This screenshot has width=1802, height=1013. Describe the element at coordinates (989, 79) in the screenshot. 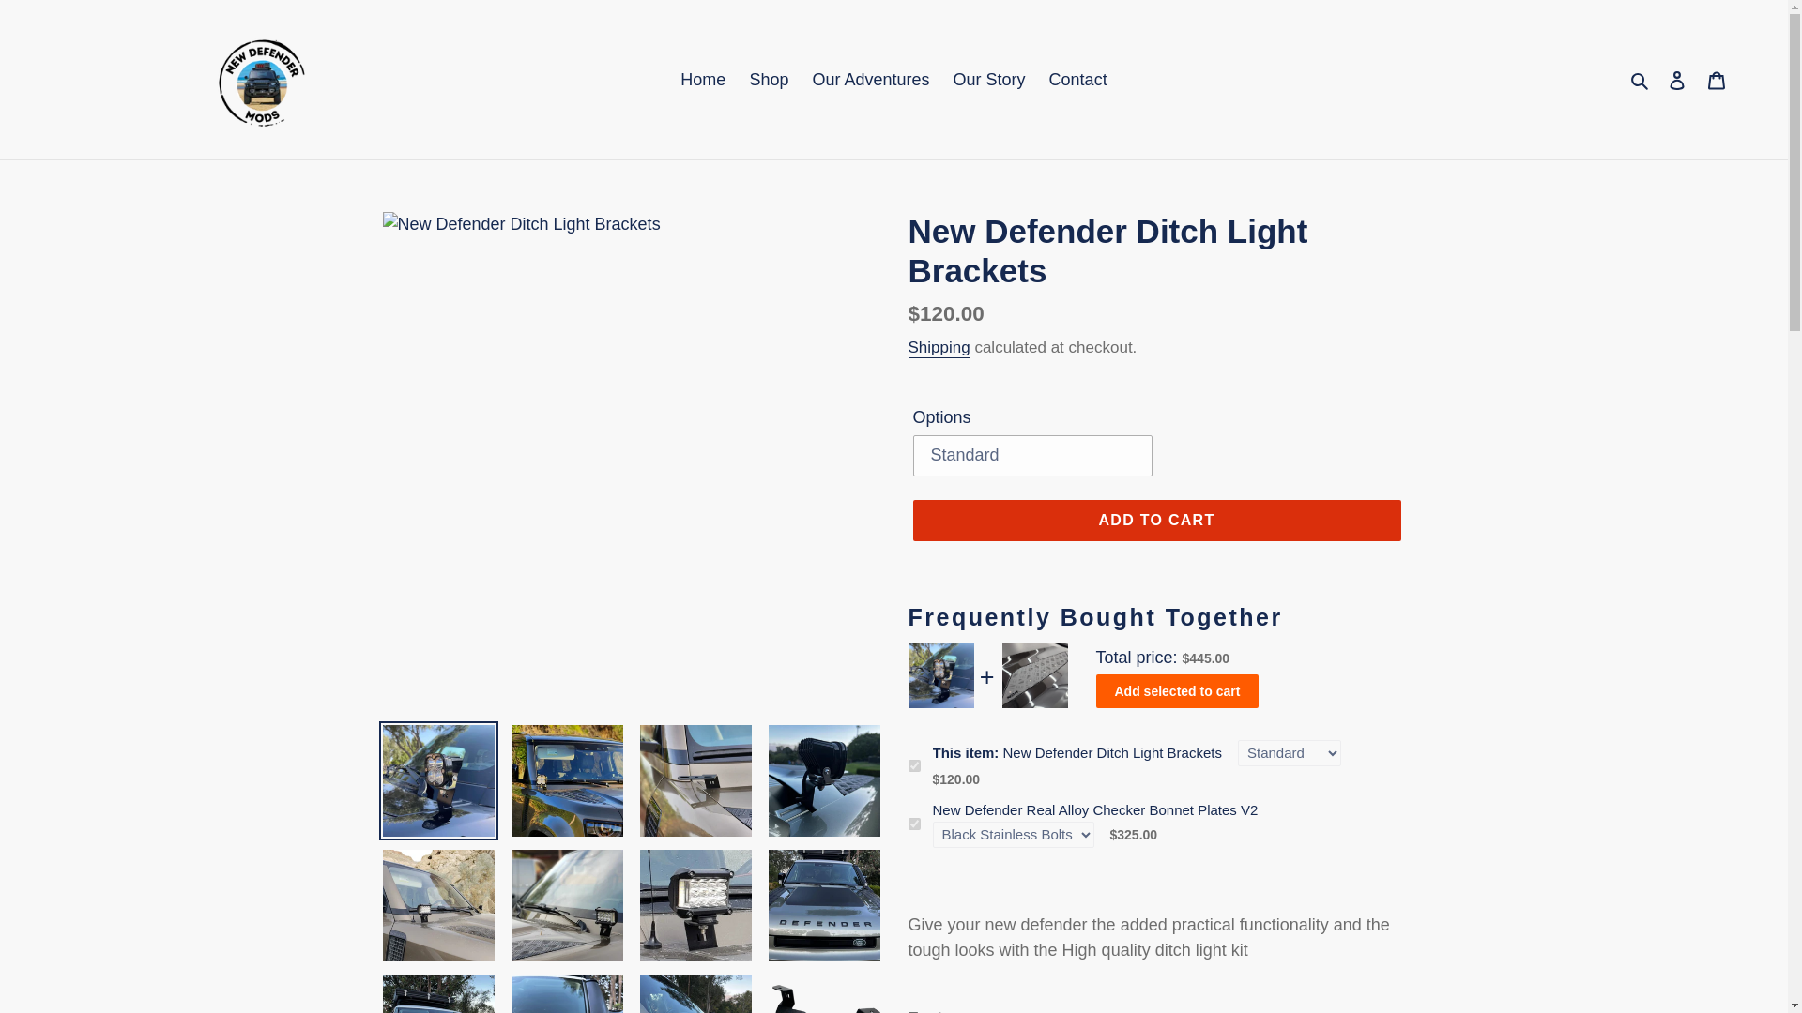

I see `Our Story` at that location.